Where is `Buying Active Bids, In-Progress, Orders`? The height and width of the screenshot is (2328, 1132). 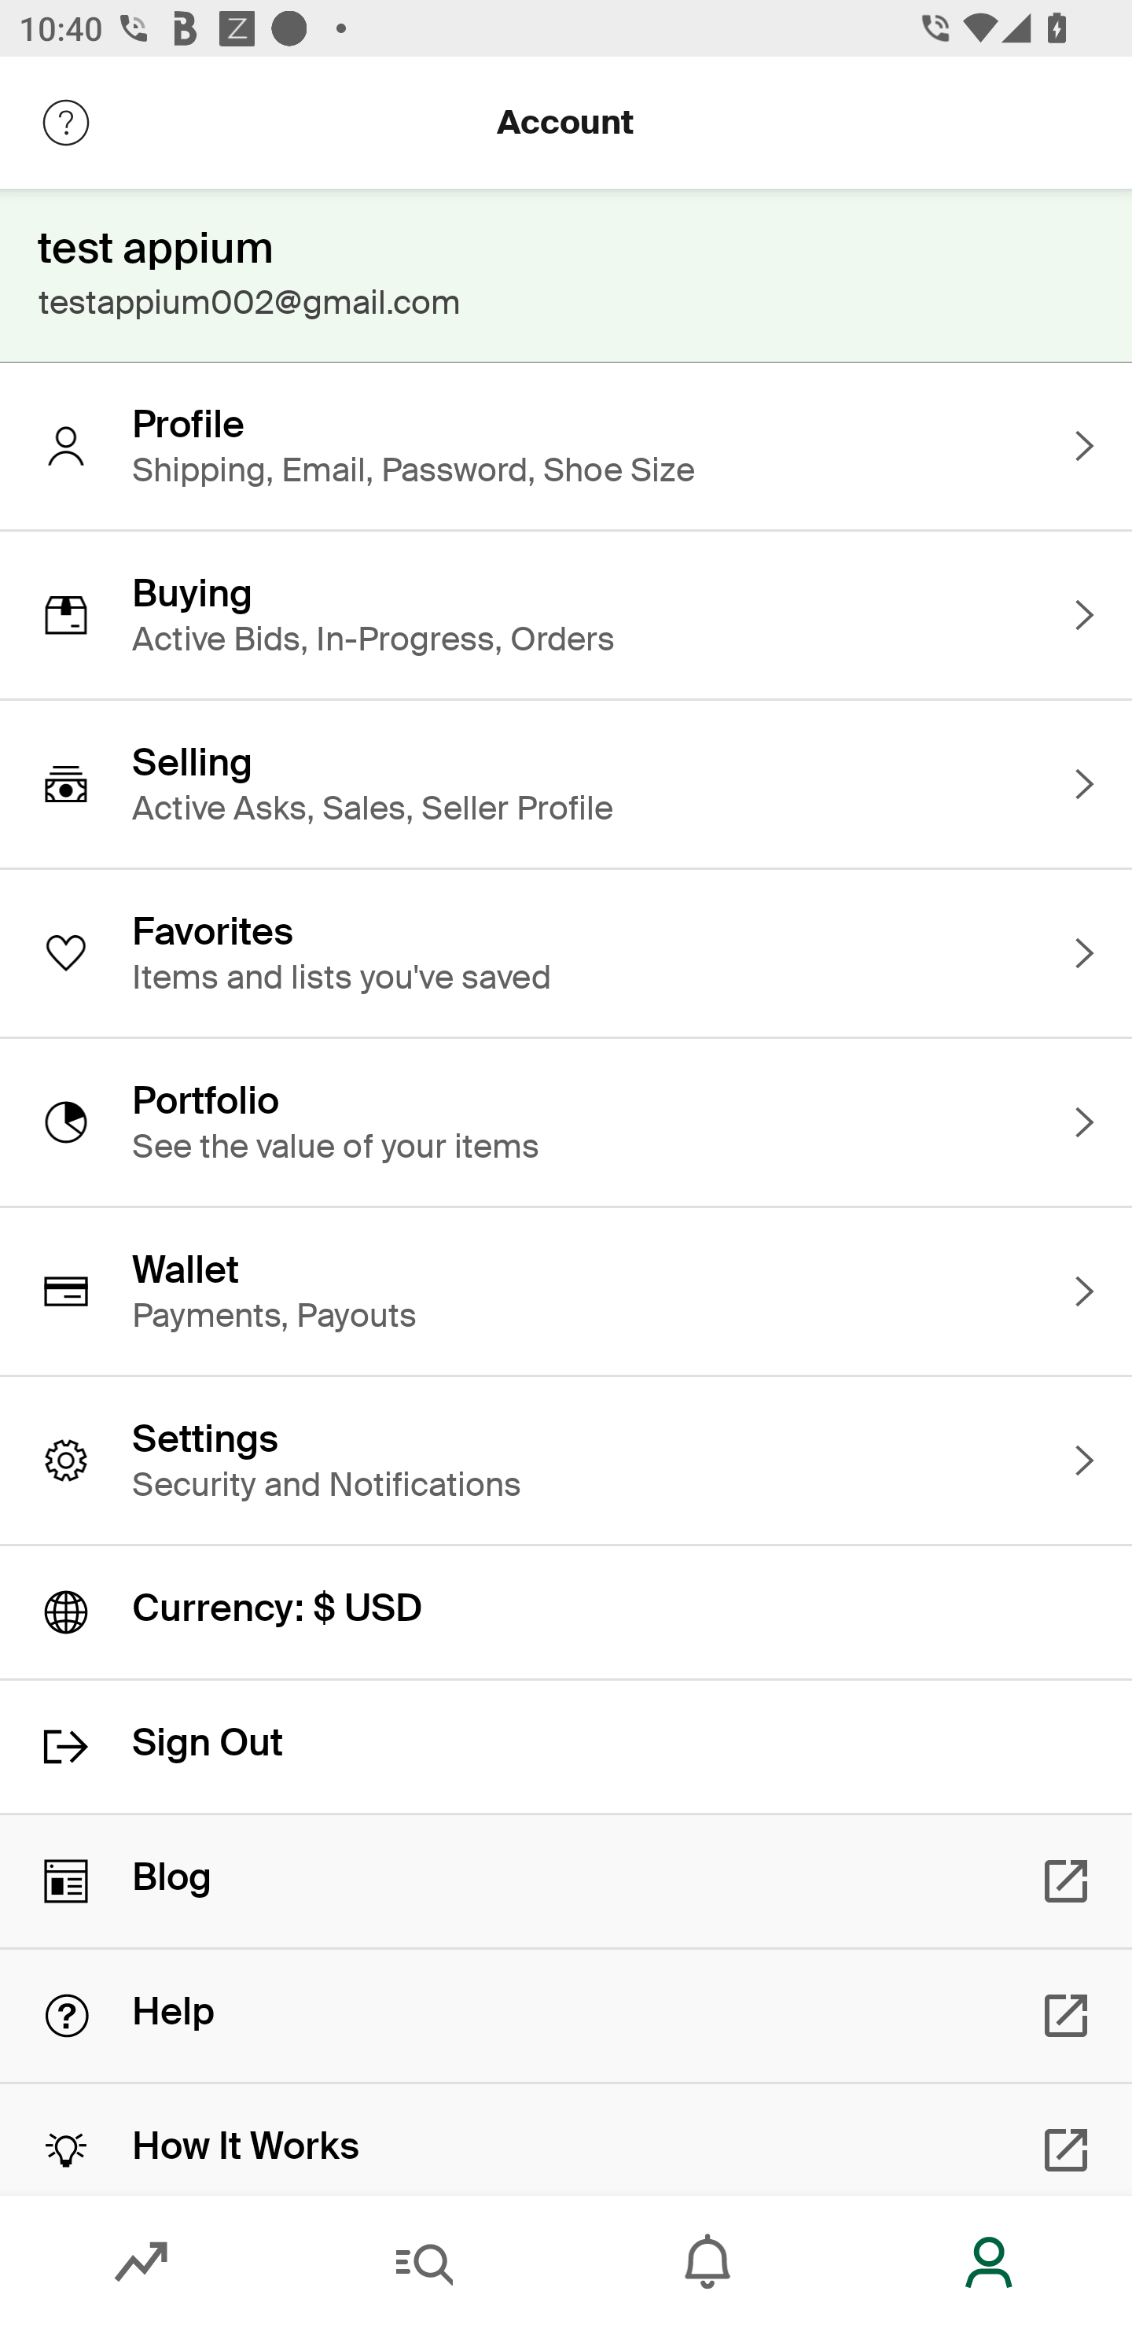 Buying Active Bids, In-Progress, Orders is located at coordinates (566, 614).